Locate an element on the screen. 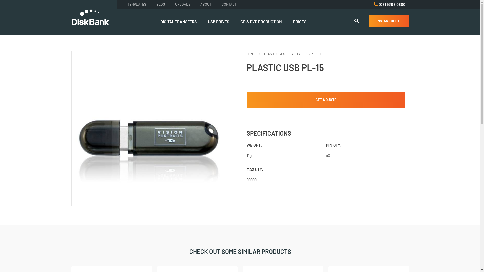 Image resolution: width=484 pixels, height=272 pixels. USB FLASH DRIVES is located at coordinates (271, 54).